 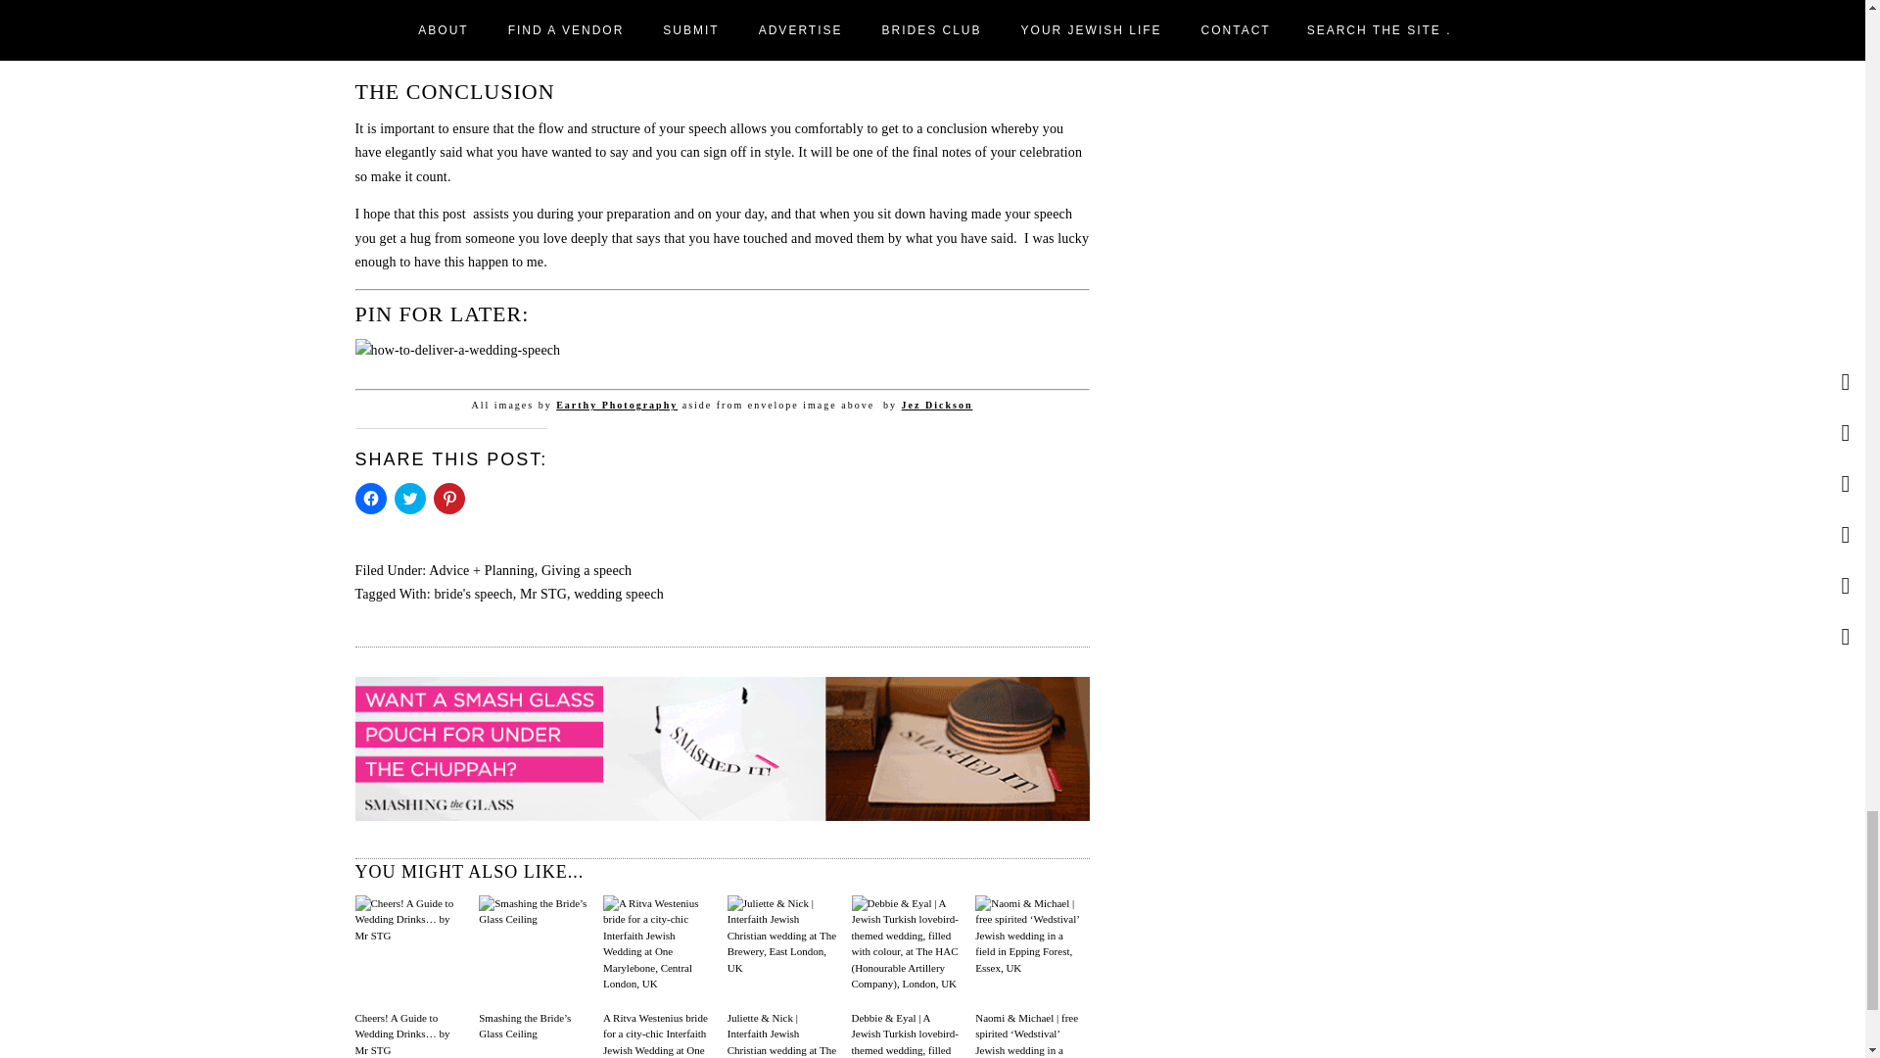 What do you see at coordinates (408, 498) in the screenshot?
I see `Click to share on Twitter` at bounding box center [408, 498].